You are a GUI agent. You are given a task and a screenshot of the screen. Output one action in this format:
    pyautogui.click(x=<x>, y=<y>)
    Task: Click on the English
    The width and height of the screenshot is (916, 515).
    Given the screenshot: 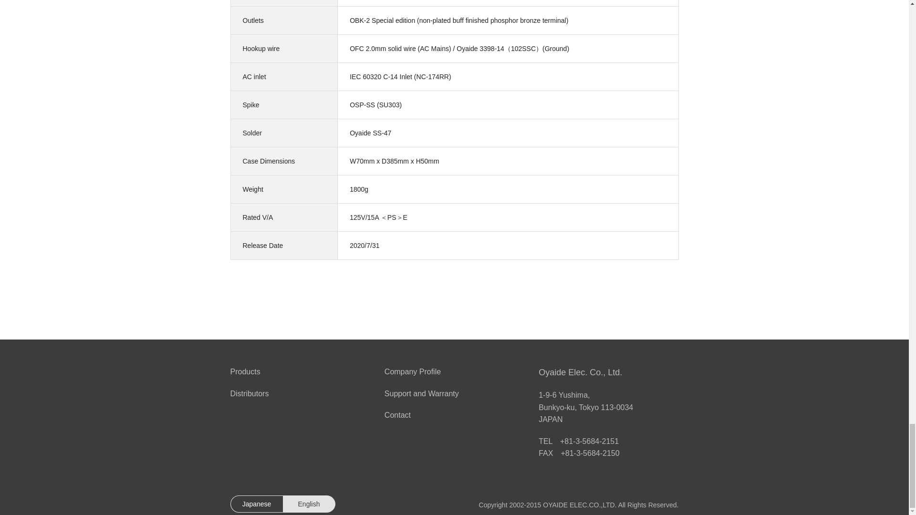 What is the action you would take?
    pyautogui.click(x=308, y=504)
    